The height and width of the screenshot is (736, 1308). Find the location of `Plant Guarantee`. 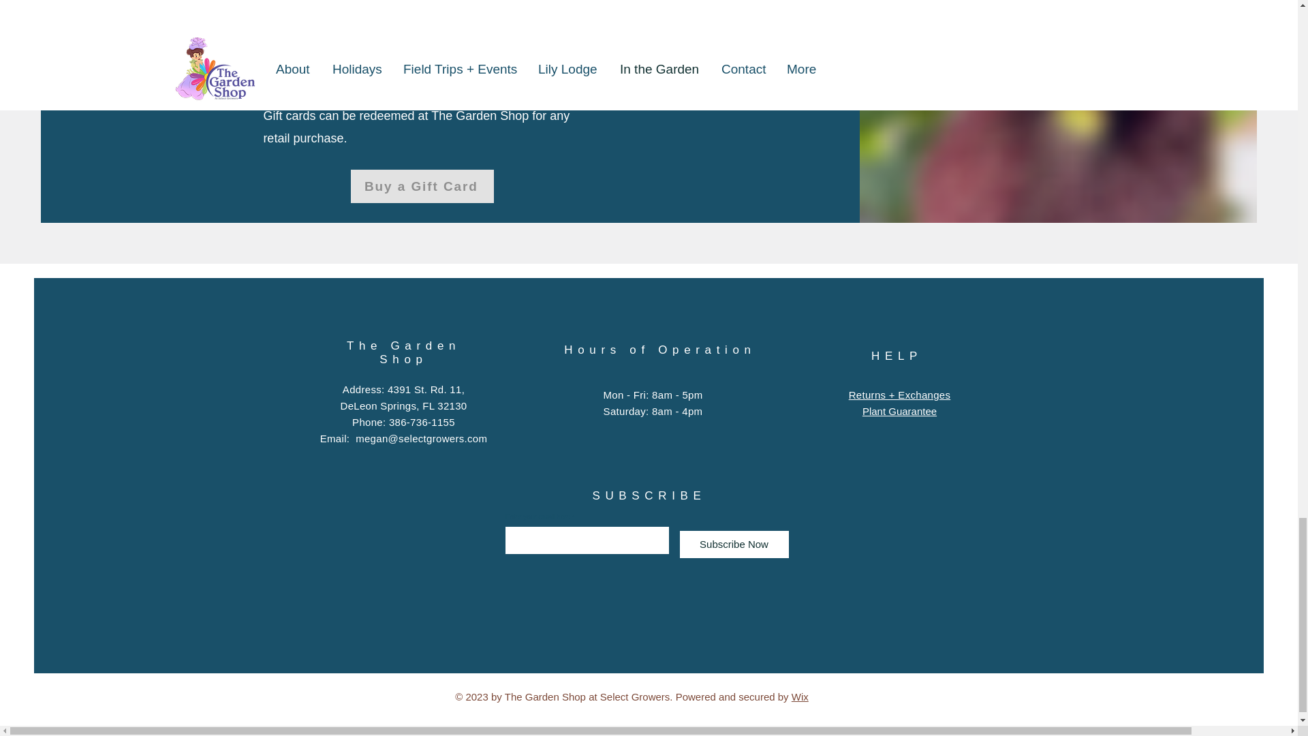

Plant Guarantee is located at coordinates (899, 412).